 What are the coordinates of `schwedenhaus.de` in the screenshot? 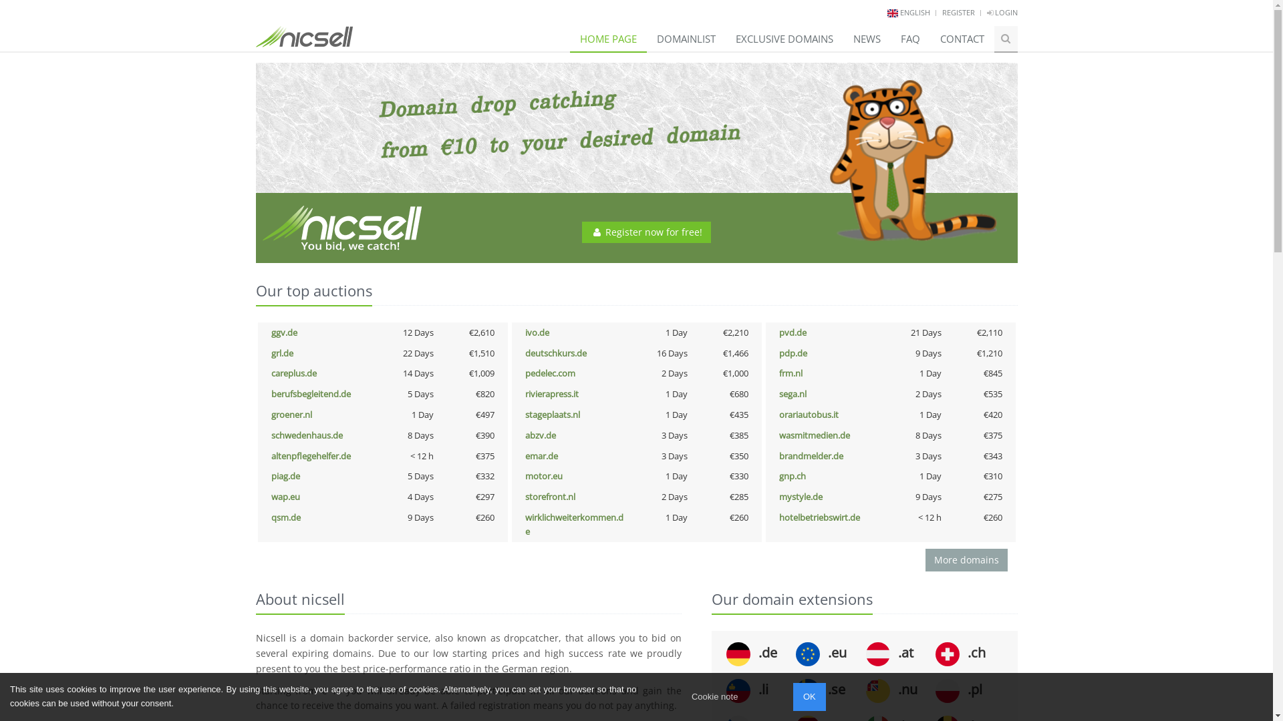 It's located at (307, 435).